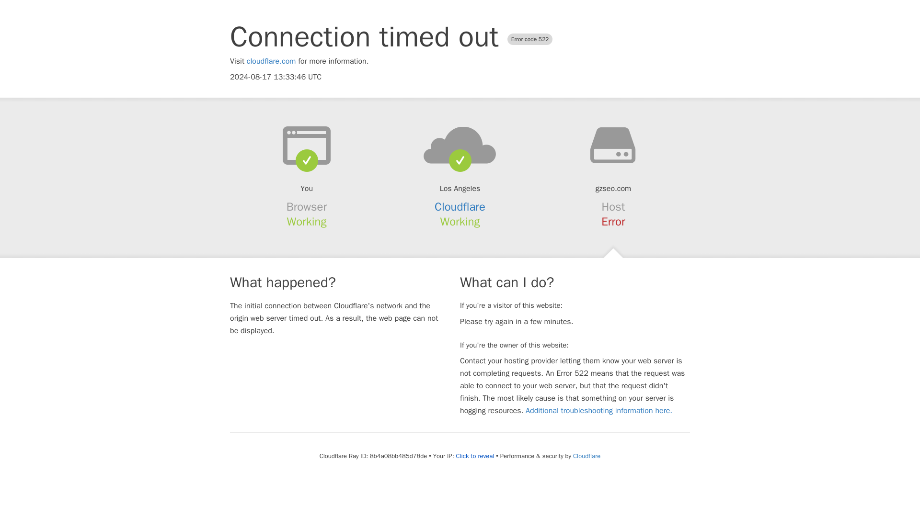 The width and height of the screenshot is (920, 517). Describe the element at coordinates (586, 456) in the screenshot. I see `Cloudflare` at that location.